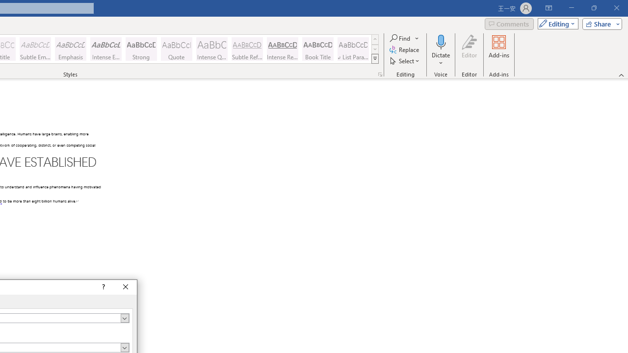 Image resolution: width=628 pixels, height=353 pixels. Describe the element at coordinates (556, 24) in the screenshot. I see `Mode` at that location.